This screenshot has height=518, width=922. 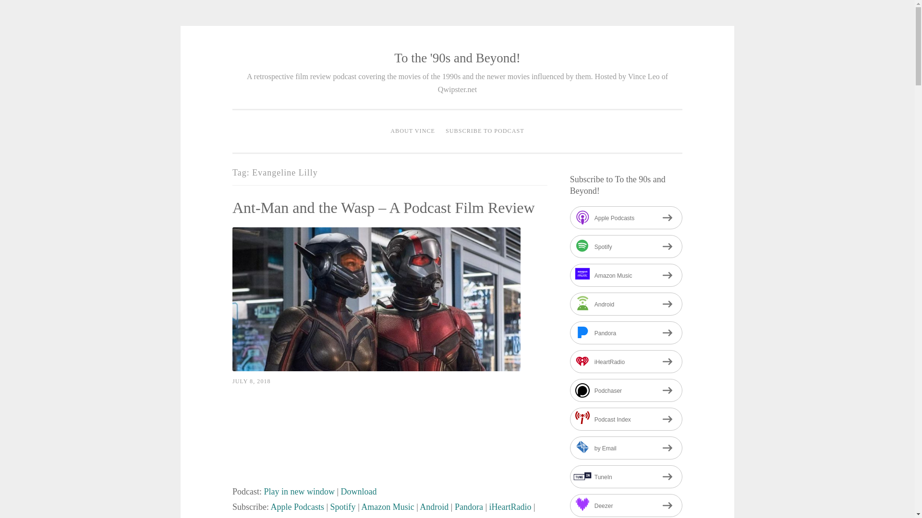 What do you see at coordinates (626, 333) in the screenshot?
I see `Pandora` at bounding box center [626, 333].